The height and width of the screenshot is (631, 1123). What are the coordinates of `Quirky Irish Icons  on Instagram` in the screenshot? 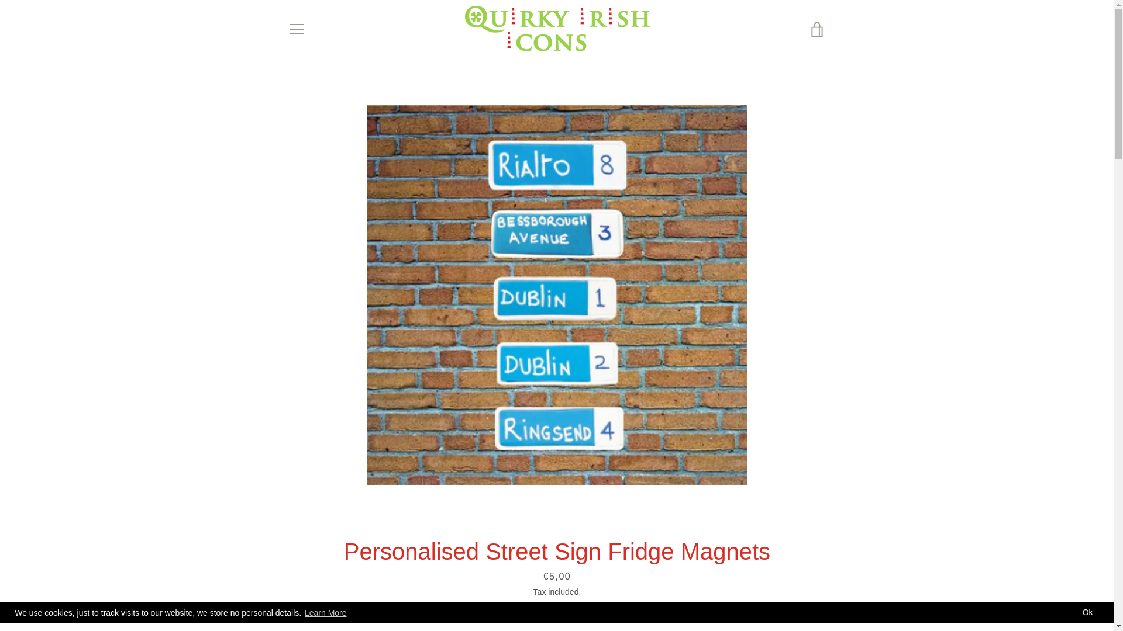 It's located at (328, 590).